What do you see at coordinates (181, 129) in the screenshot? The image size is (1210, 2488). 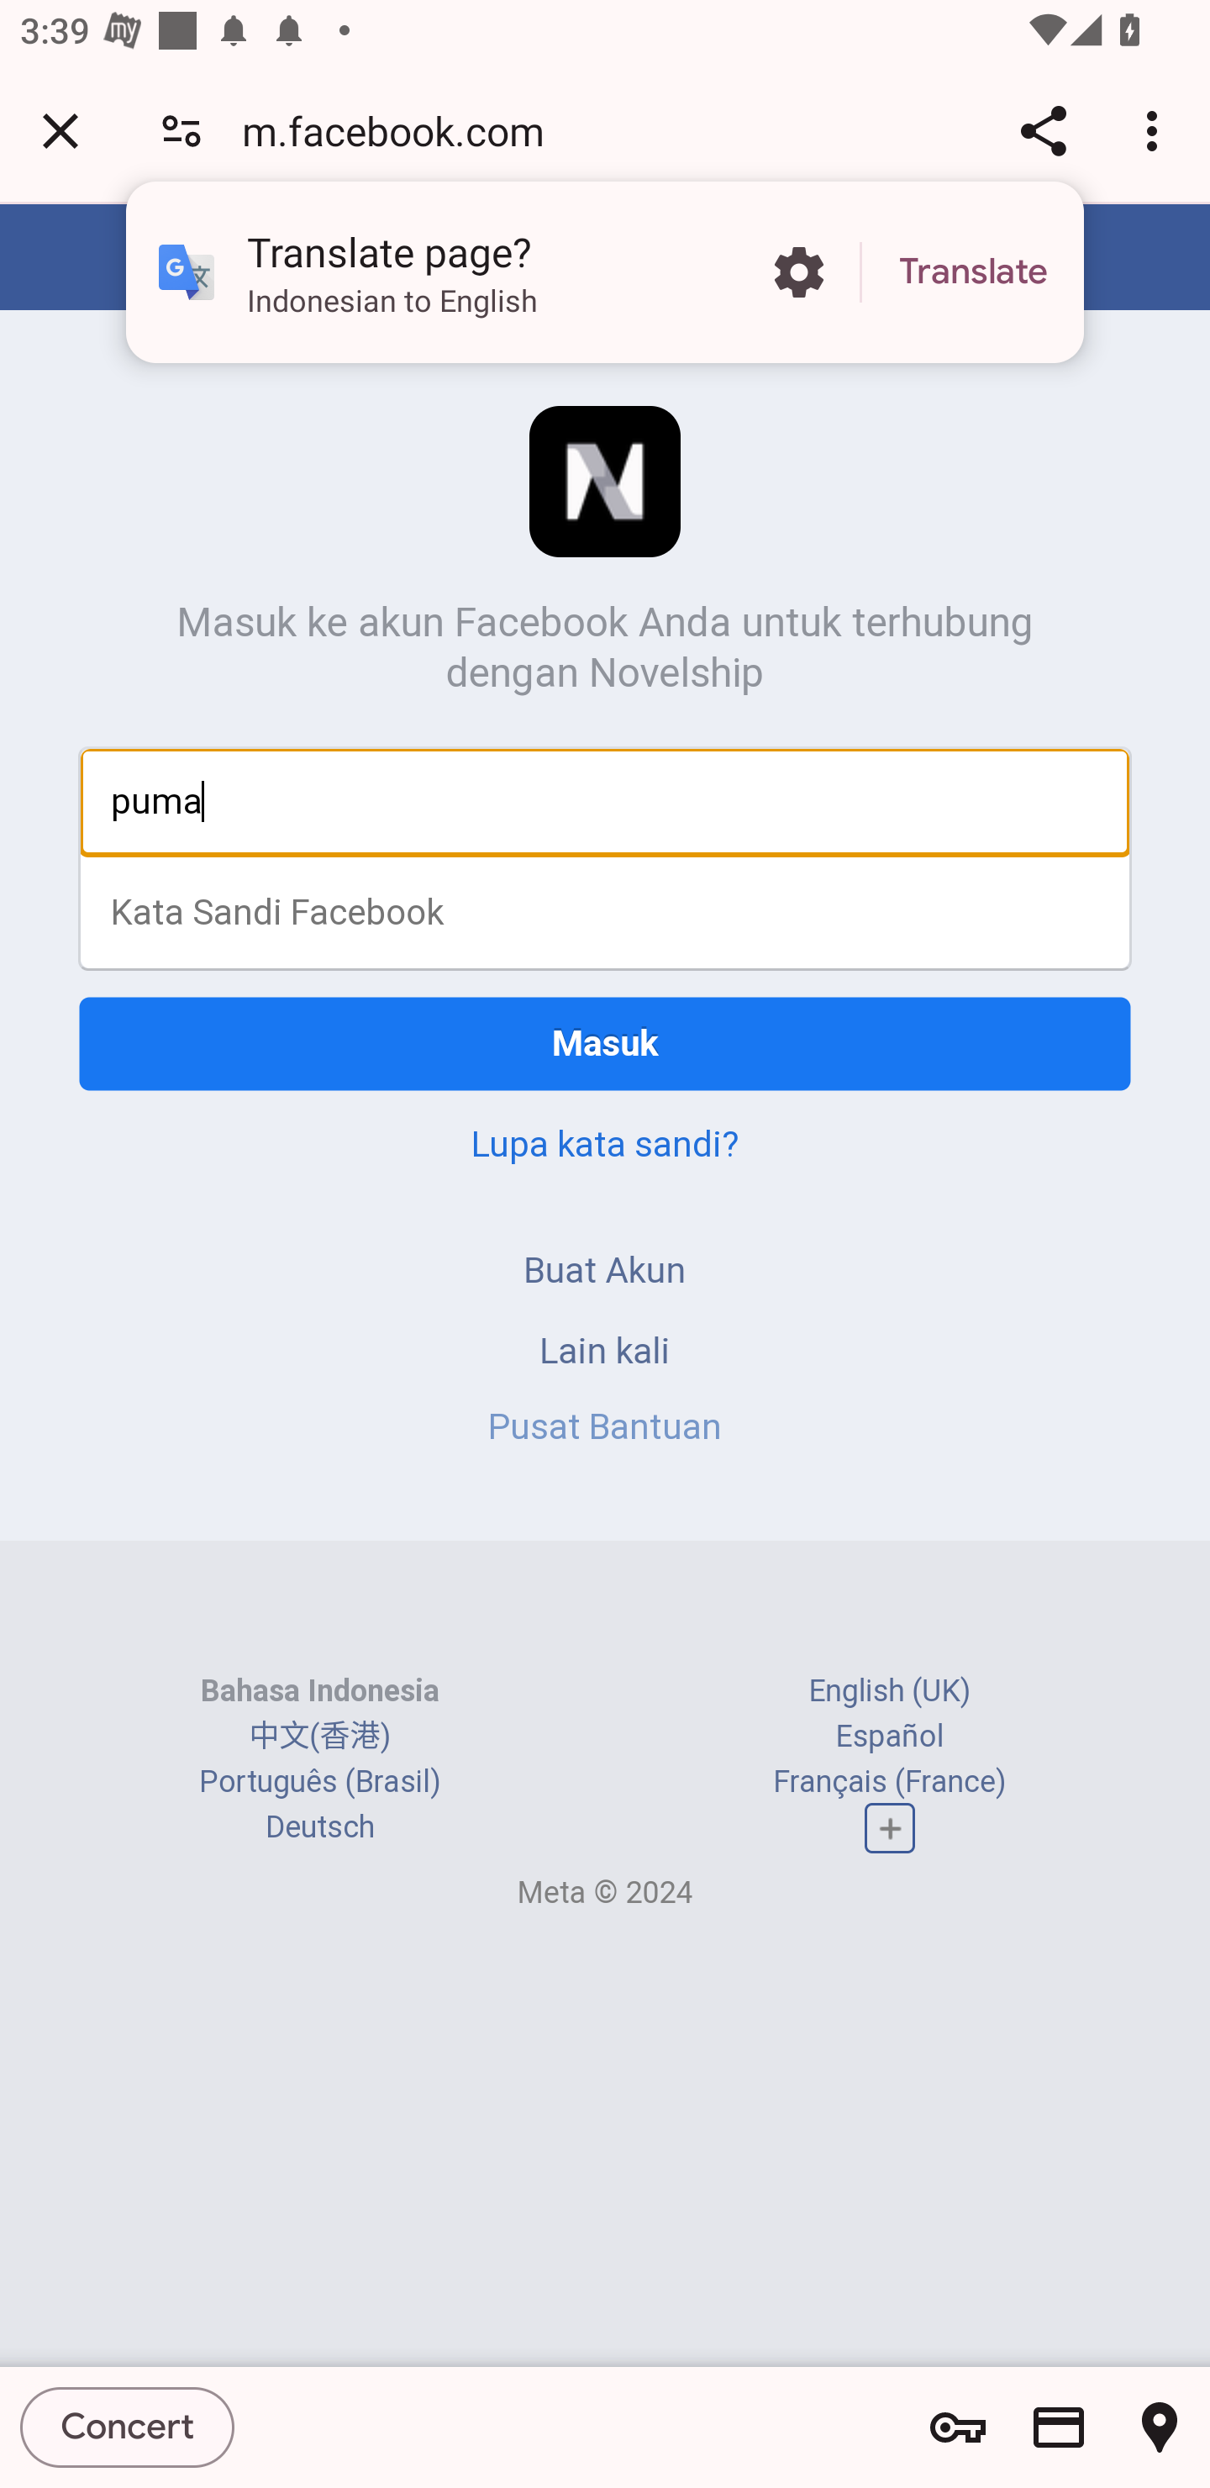 I see `Connection is secure` at bounding box center [181, 129].